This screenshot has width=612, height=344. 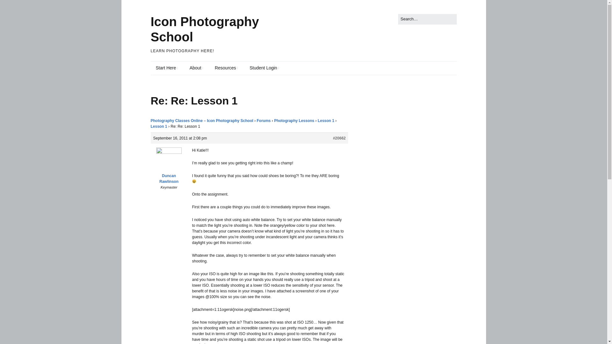 I want to click on Press Enter to submit your search, so click(x=427, y=19).